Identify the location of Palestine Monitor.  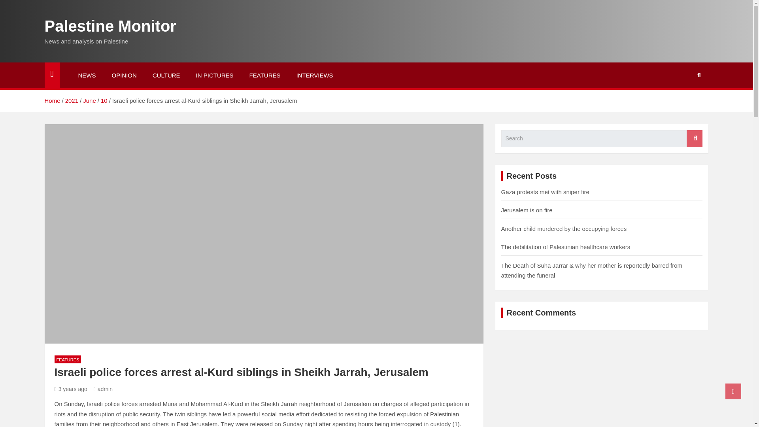
(110, 26).